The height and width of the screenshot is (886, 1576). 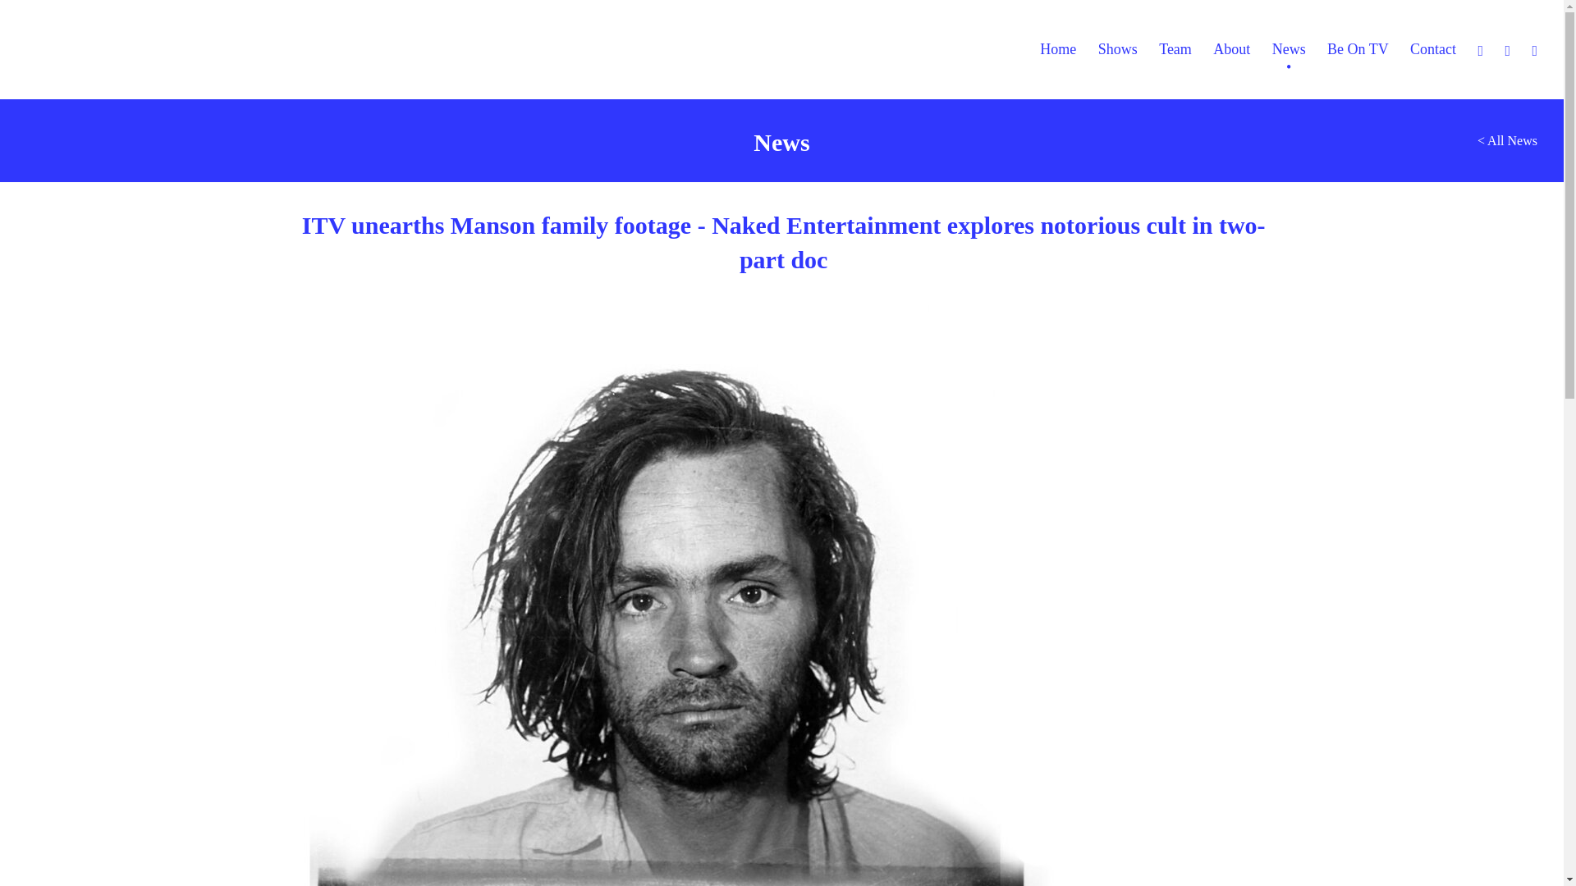 I want to click on Shows, so click(x=1118, y=49).